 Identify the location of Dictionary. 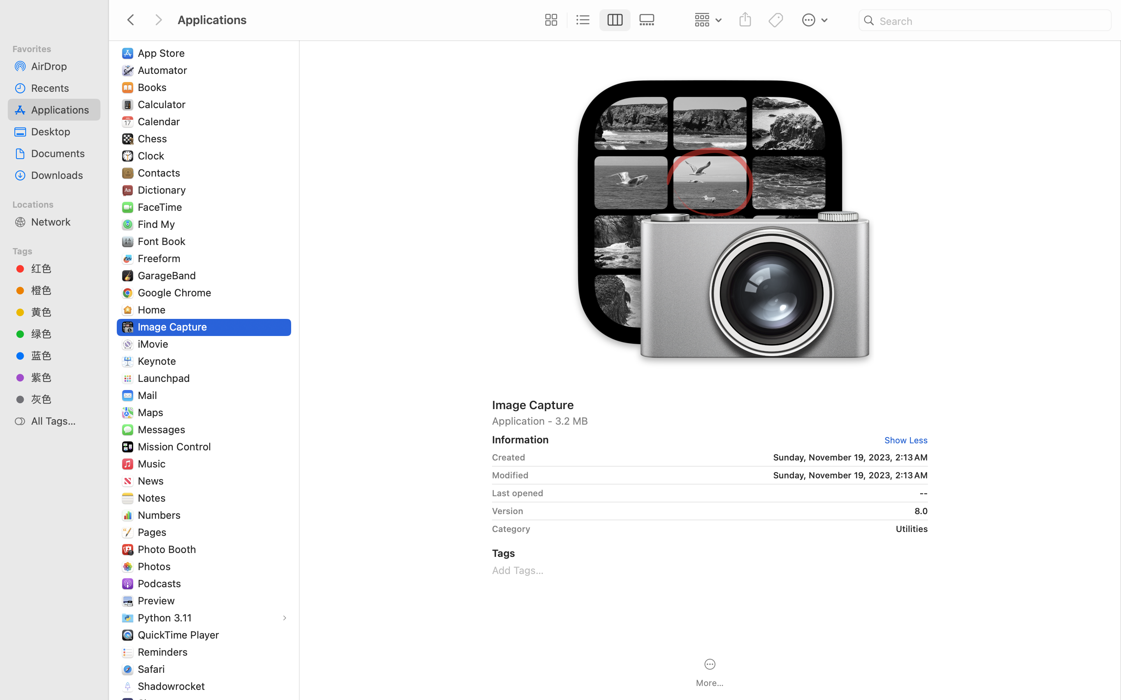
(163, 190).